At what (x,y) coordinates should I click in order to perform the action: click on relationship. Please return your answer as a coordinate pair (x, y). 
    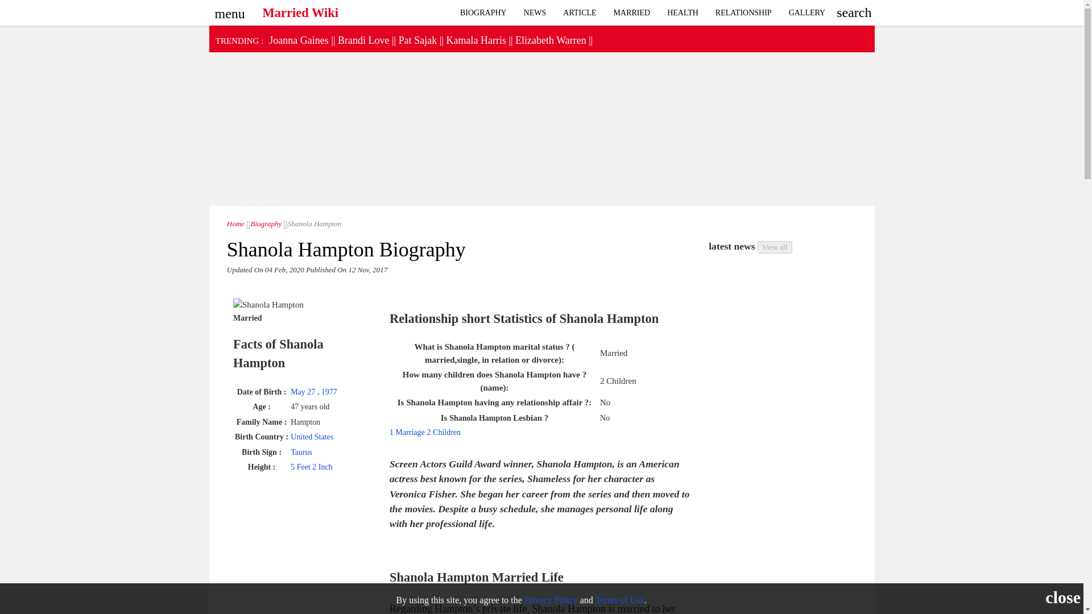
    Looking at the image, I should click on (807, 13).